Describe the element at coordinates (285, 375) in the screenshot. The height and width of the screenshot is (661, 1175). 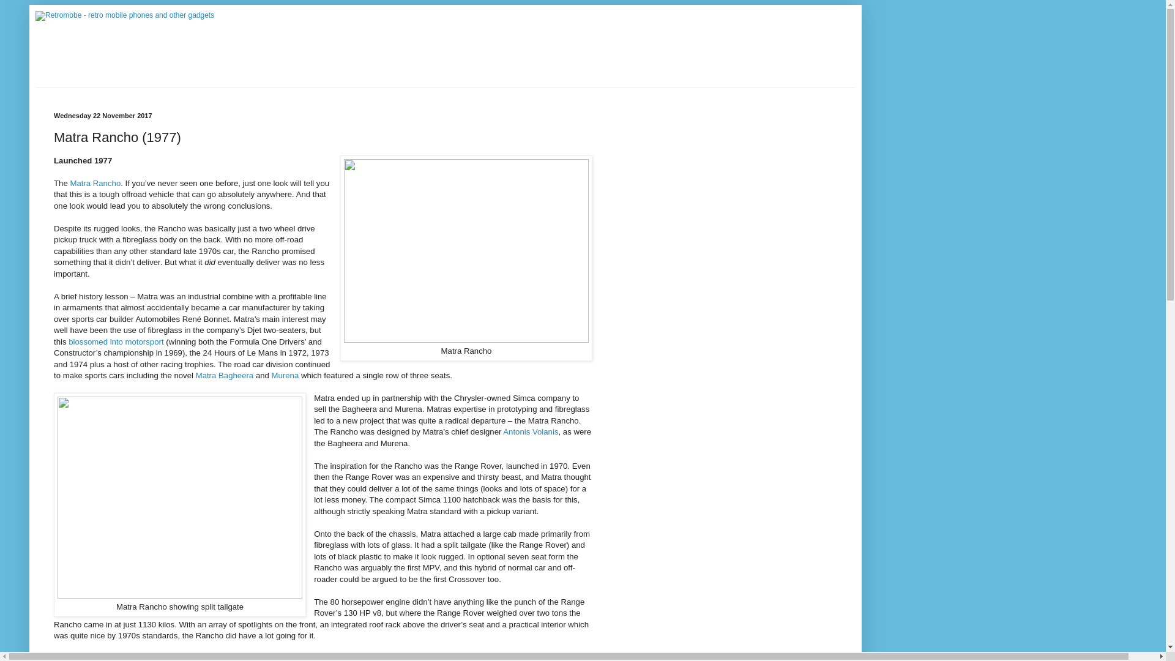
I see `Murena` at that location.